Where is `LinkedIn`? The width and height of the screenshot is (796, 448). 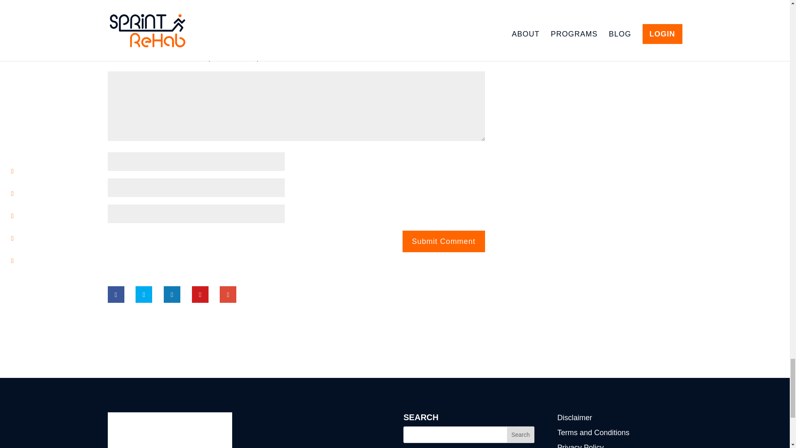
LinkedIn is located at coordinates (217, 5).